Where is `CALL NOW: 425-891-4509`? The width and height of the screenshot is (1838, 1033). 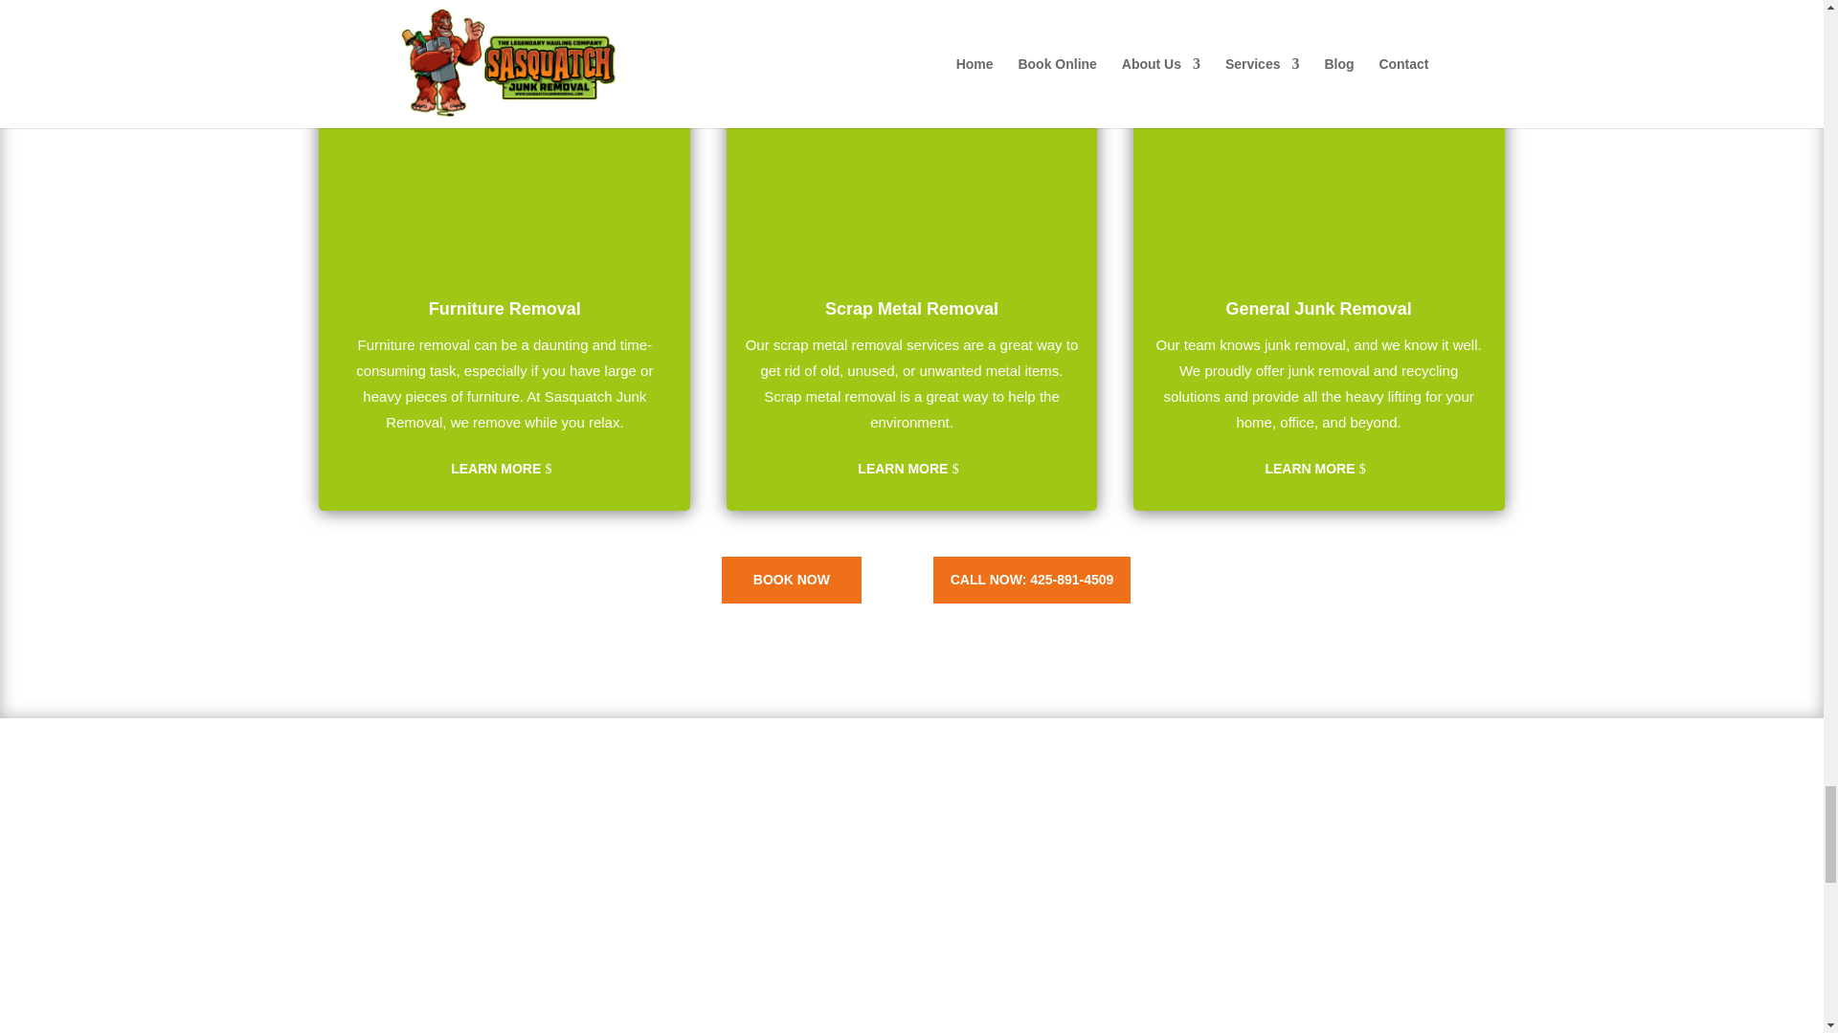 CALL NOW: 425-891-4509 is located at coordinates (1032, 580).